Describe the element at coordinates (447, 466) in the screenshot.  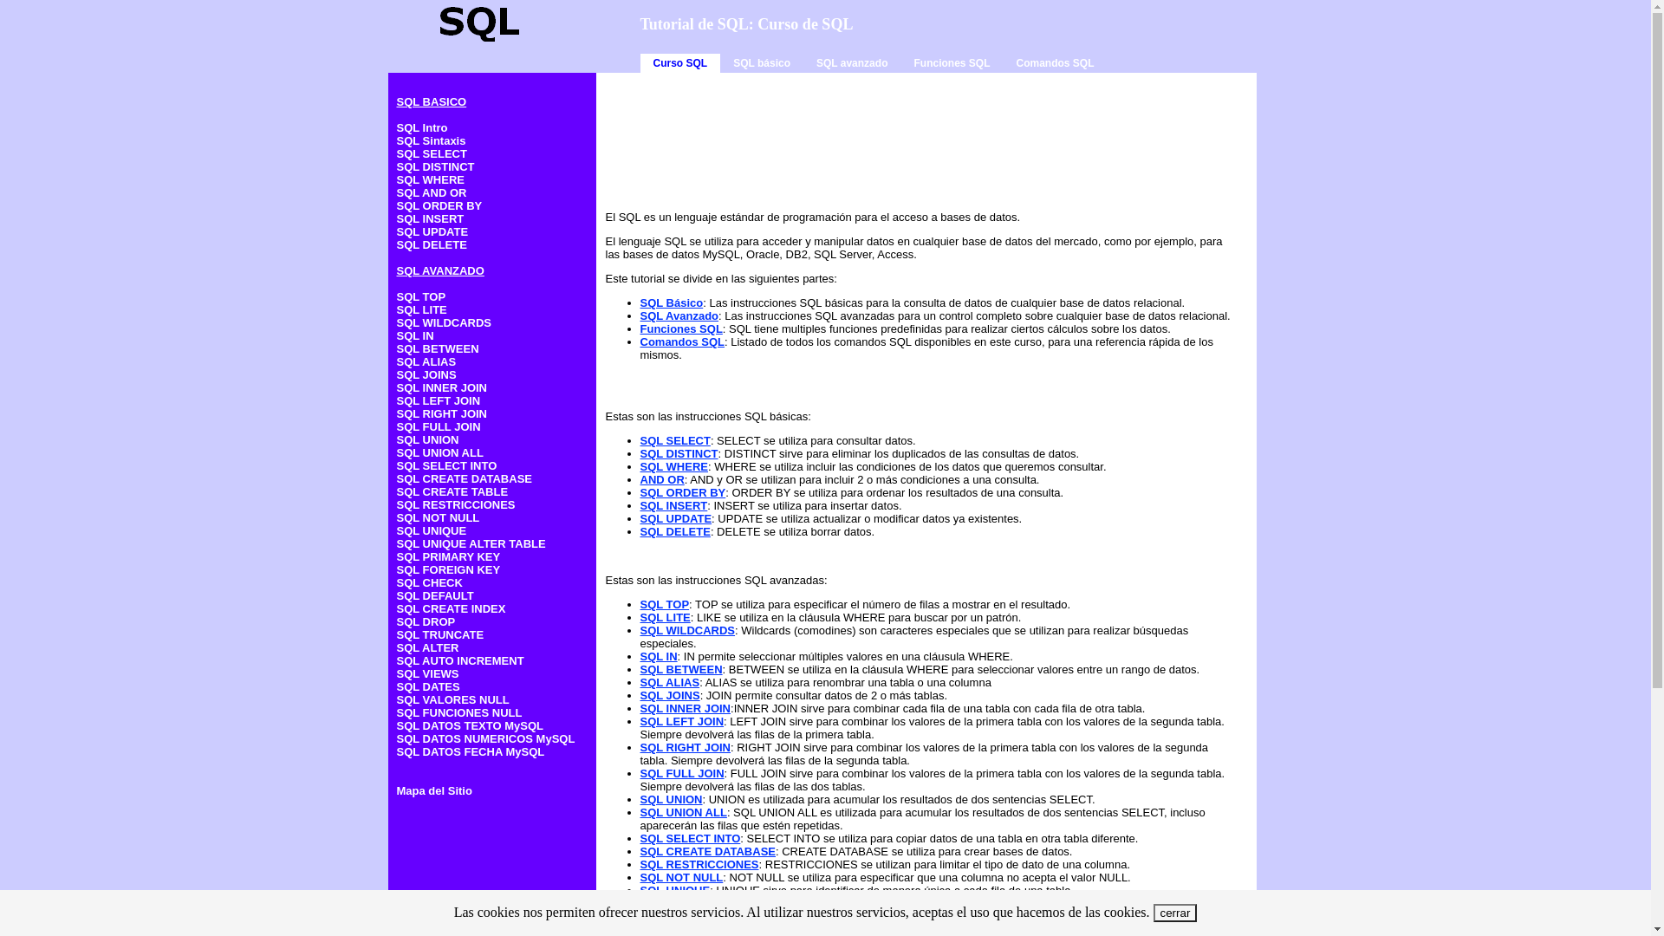
I see `SQL SELECT INTO` at that location.